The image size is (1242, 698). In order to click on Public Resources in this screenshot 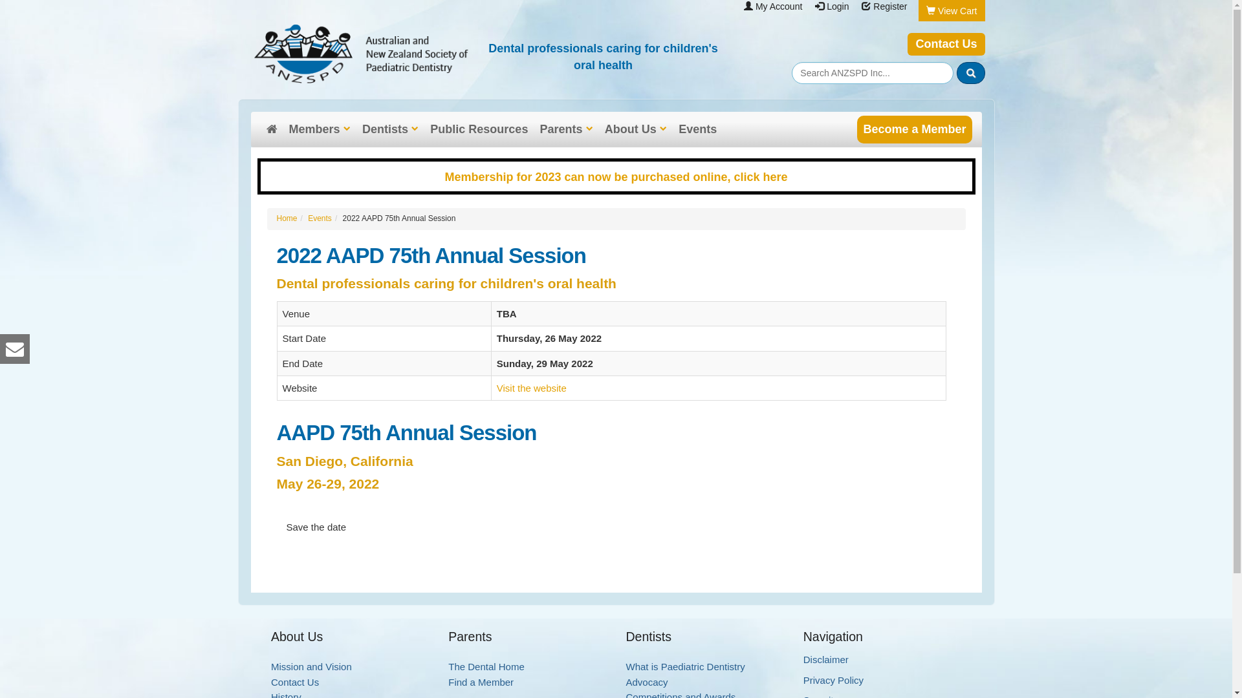, I will do `click(479, 129)`.